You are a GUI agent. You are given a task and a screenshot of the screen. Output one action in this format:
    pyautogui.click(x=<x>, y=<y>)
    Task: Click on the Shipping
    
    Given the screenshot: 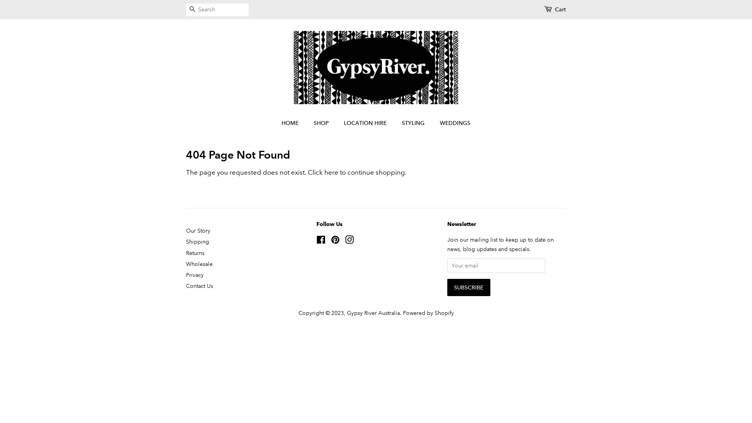 What is the action you would take?
    pyautogui.click(x=197, y=242)
    